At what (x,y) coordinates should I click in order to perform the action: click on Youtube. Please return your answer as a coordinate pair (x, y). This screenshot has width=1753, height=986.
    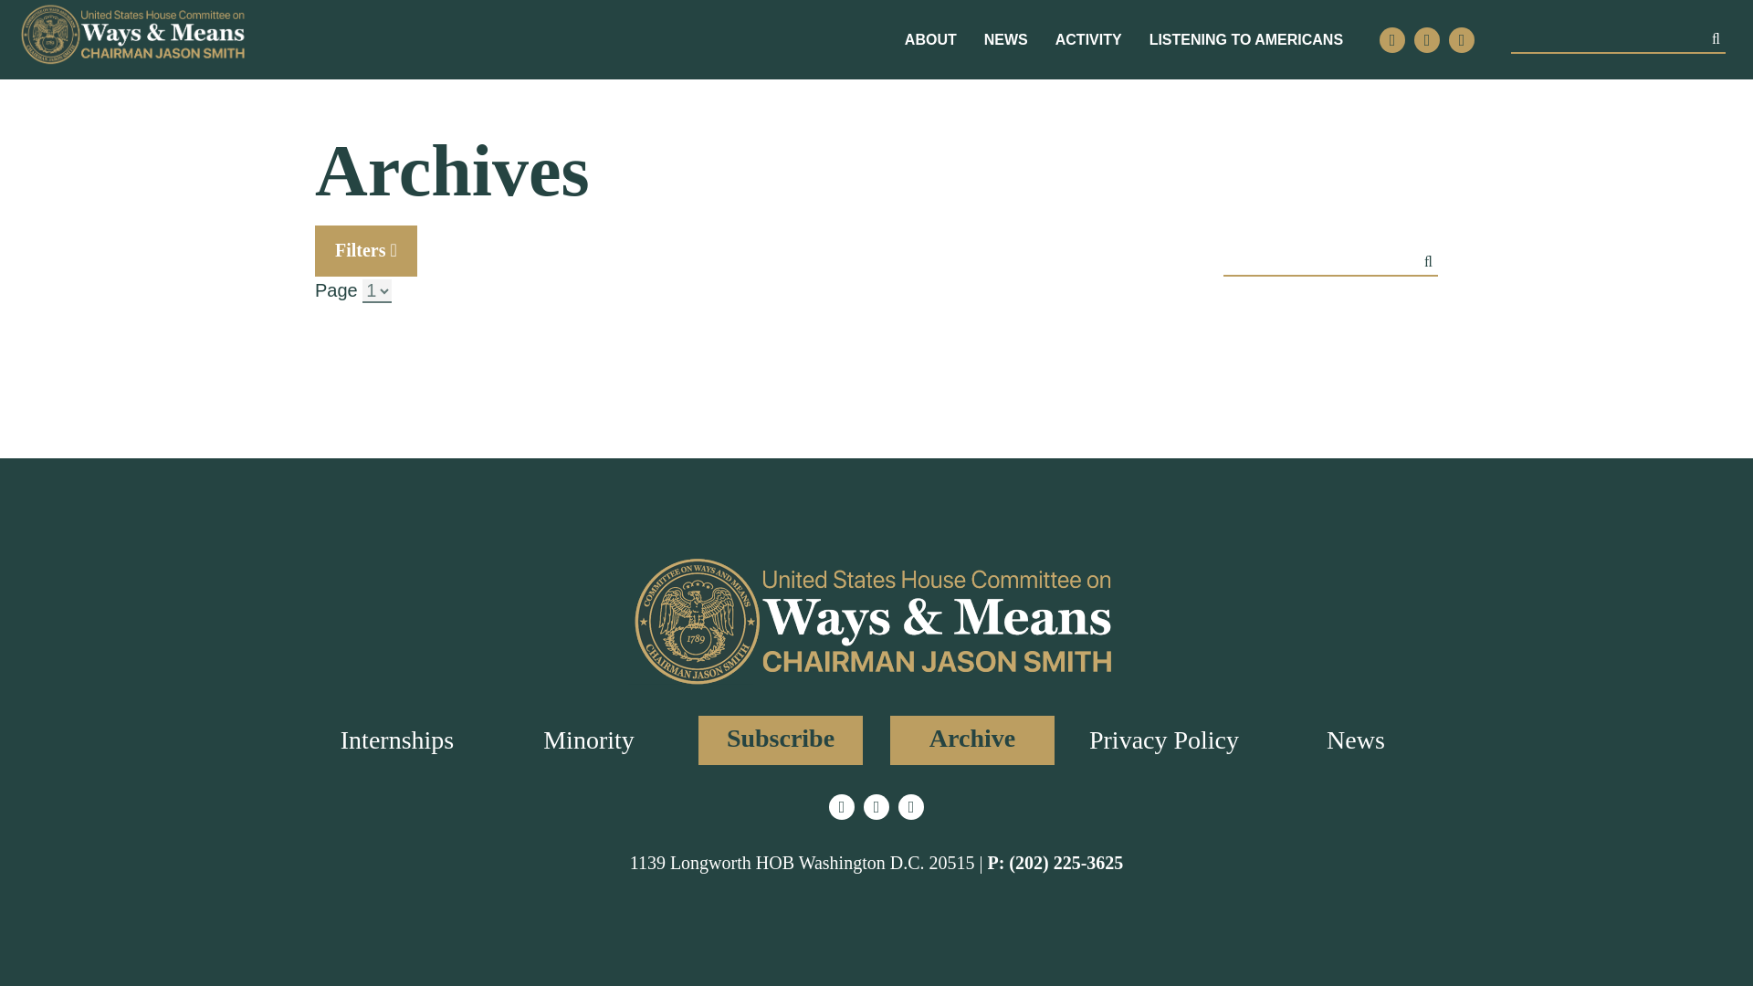
    Looking at the image, I should click on (910, 807).